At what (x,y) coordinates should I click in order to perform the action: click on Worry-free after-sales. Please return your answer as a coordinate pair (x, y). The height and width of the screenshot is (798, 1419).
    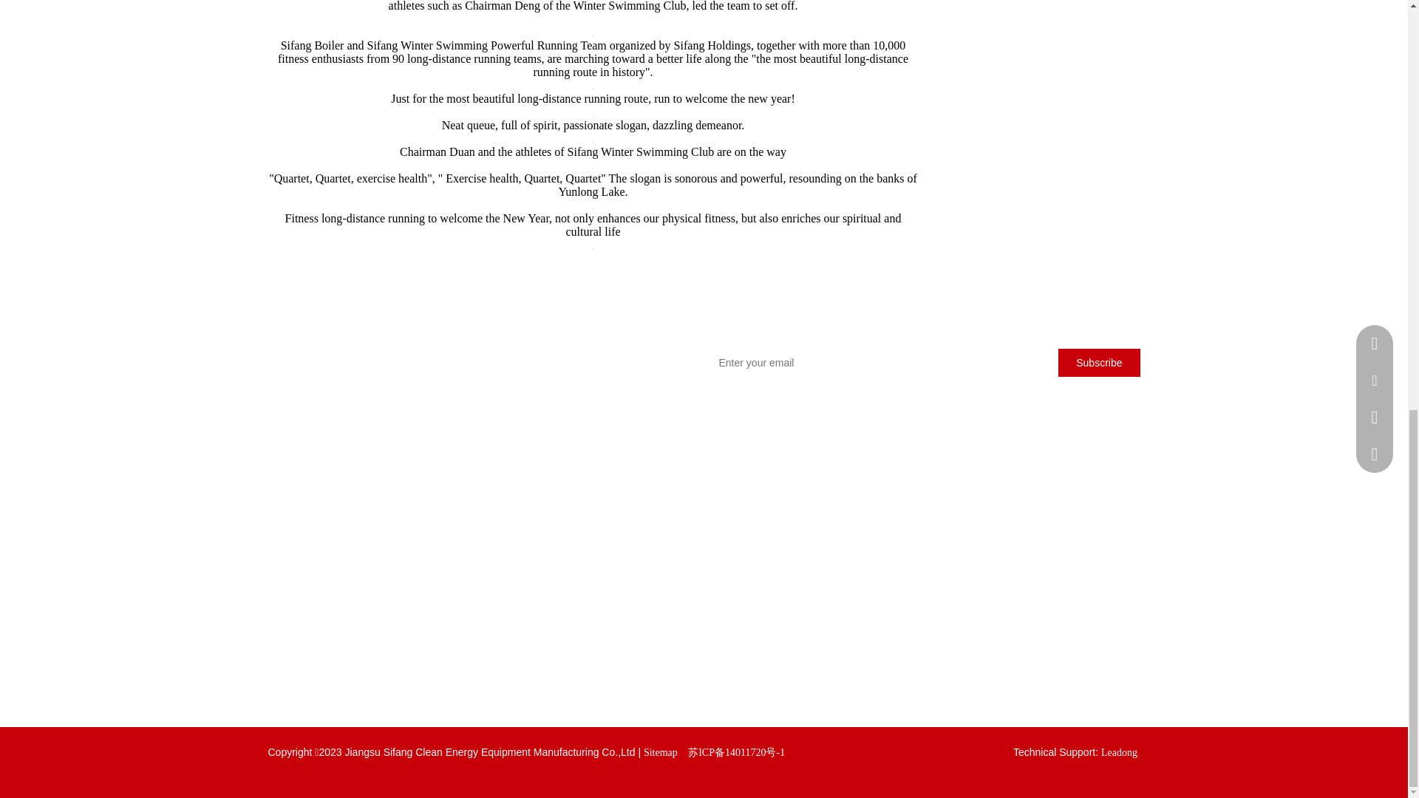
    Looking at the image, I should click on (609, 557).